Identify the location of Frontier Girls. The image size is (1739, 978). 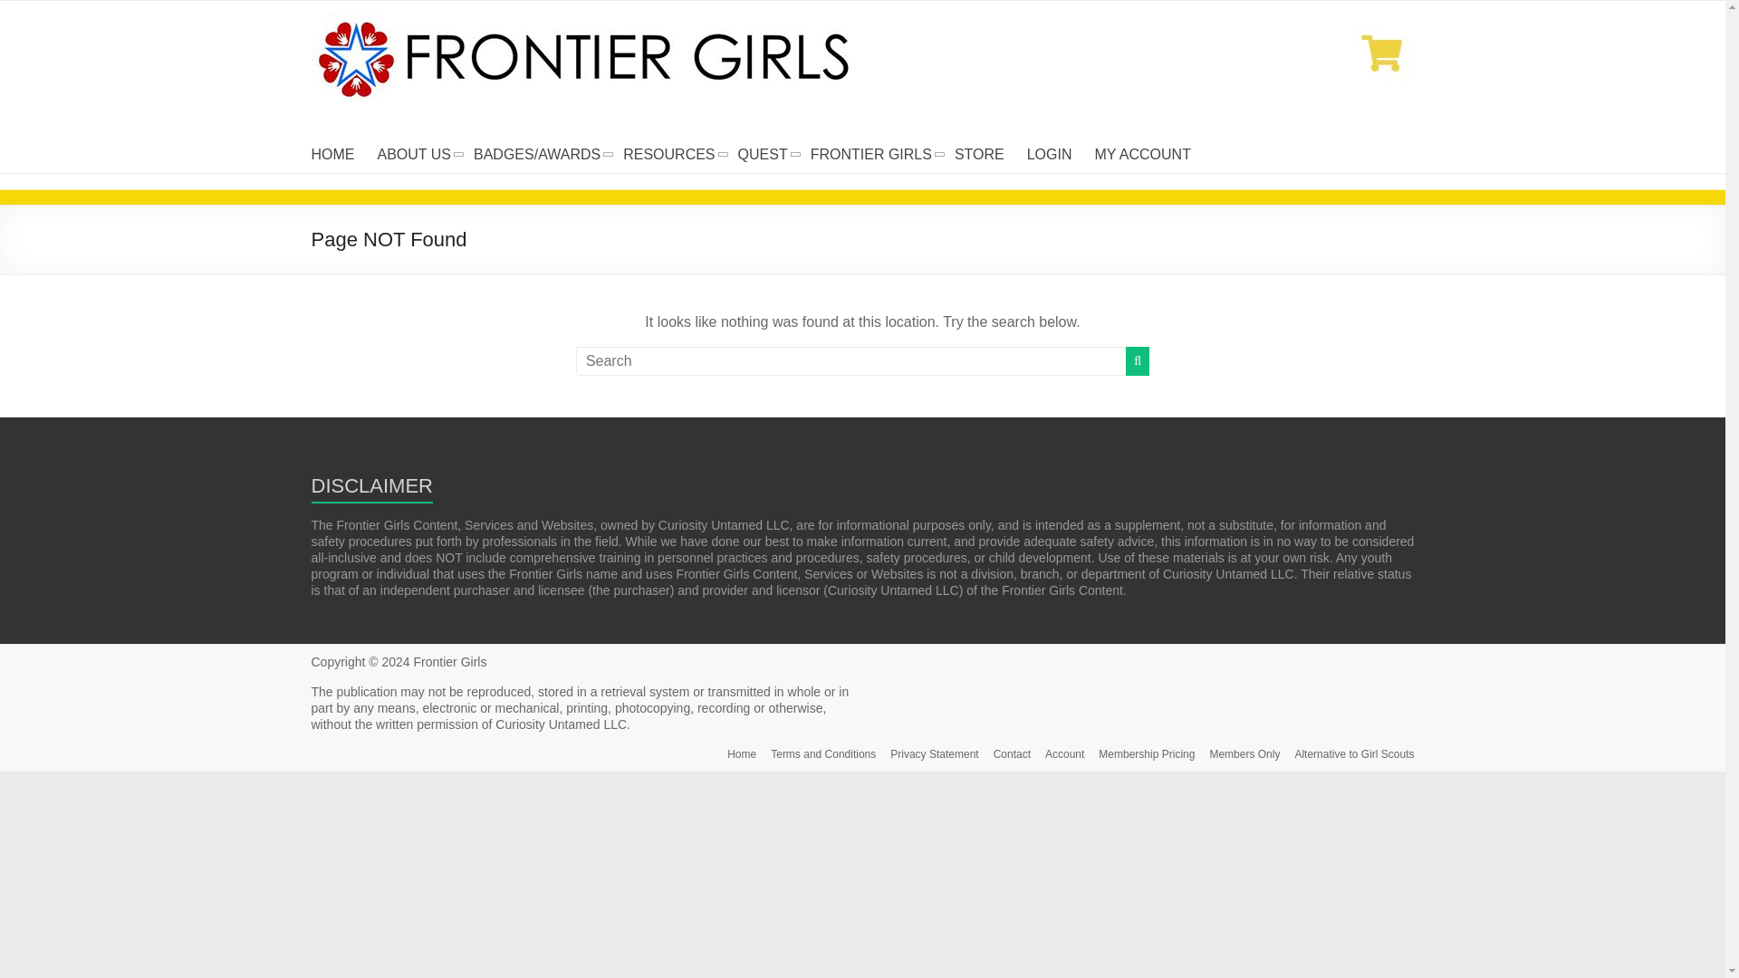
(449, 661).